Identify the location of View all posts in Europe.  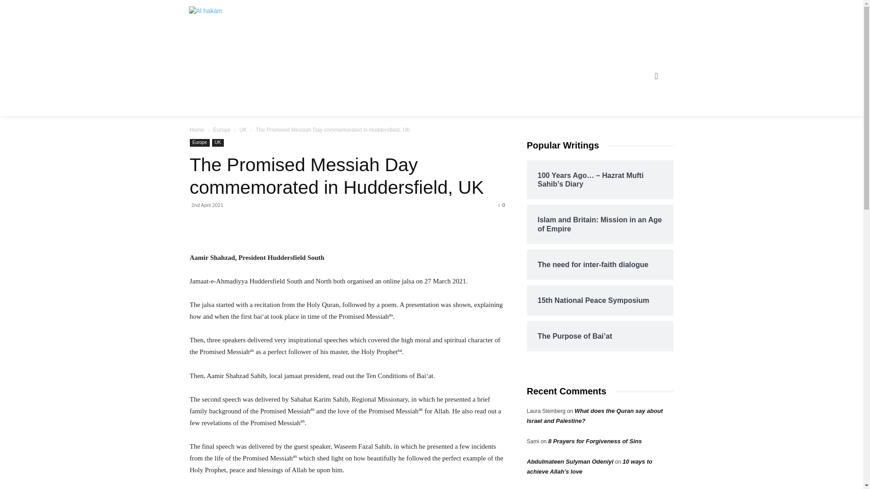
(222, 129).